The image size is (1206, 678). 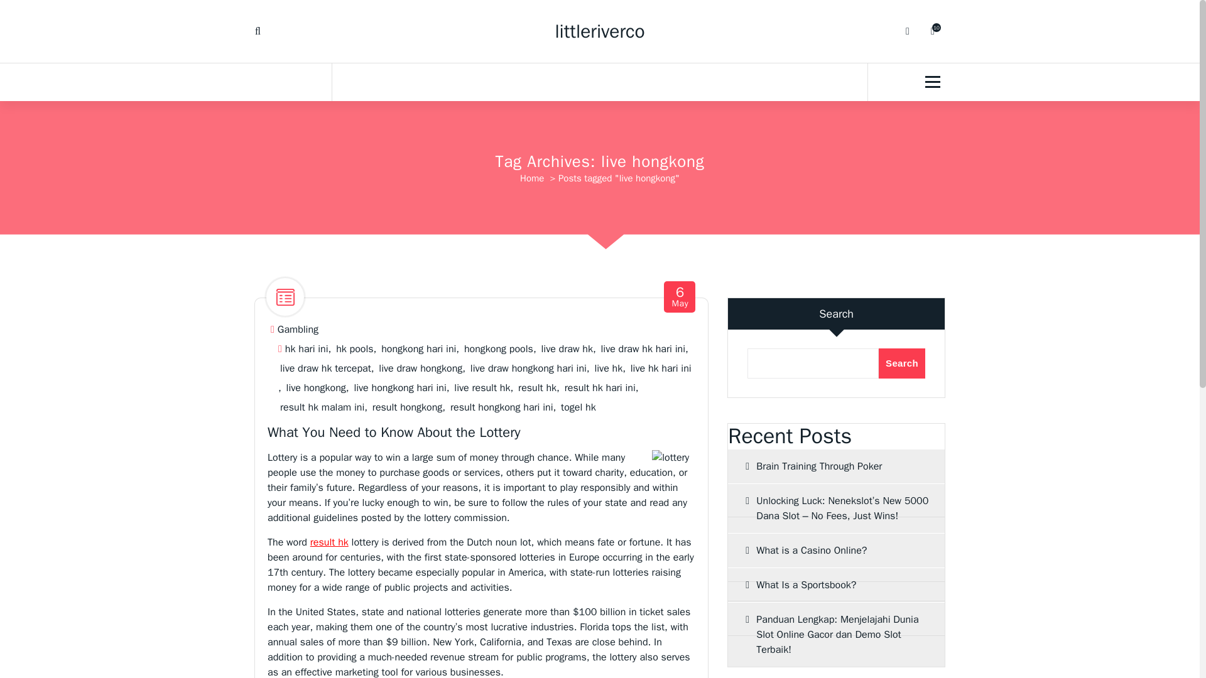 I want to click on result hk hari ini, so click(x=599, y=388).